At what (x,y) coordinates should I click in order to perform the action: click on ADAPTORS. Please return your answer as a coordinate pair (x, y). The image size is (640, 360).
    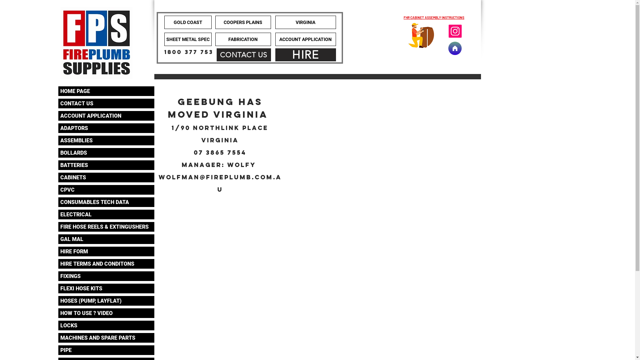
    Looking at the image, I should click on (106, 128).